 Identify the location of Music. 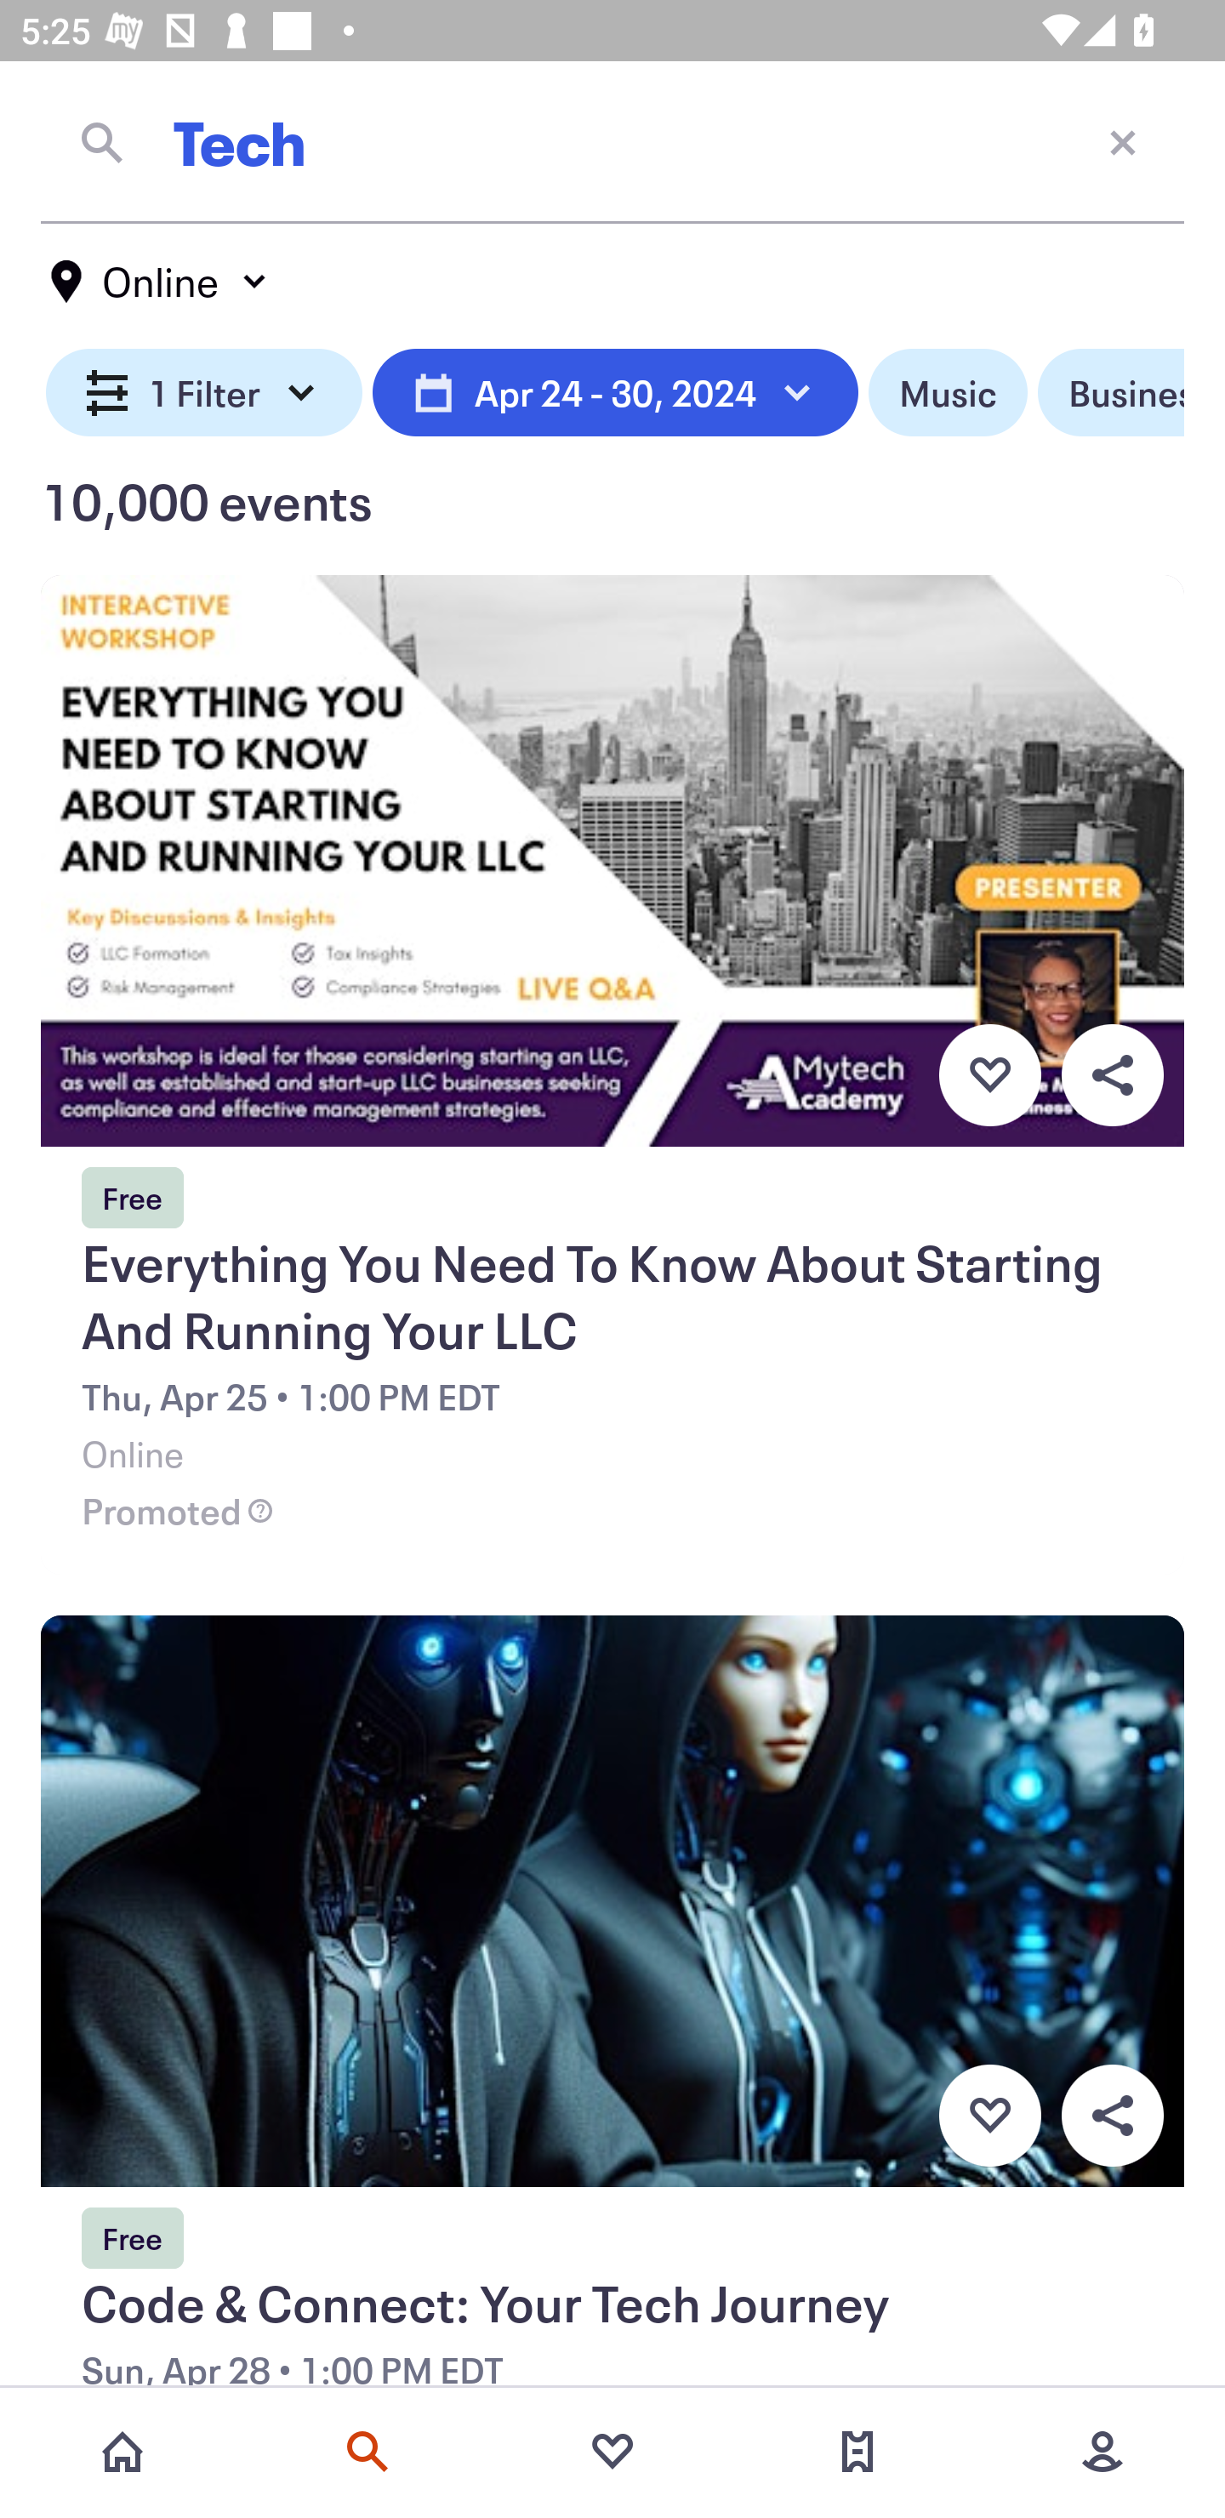
(948, 393).